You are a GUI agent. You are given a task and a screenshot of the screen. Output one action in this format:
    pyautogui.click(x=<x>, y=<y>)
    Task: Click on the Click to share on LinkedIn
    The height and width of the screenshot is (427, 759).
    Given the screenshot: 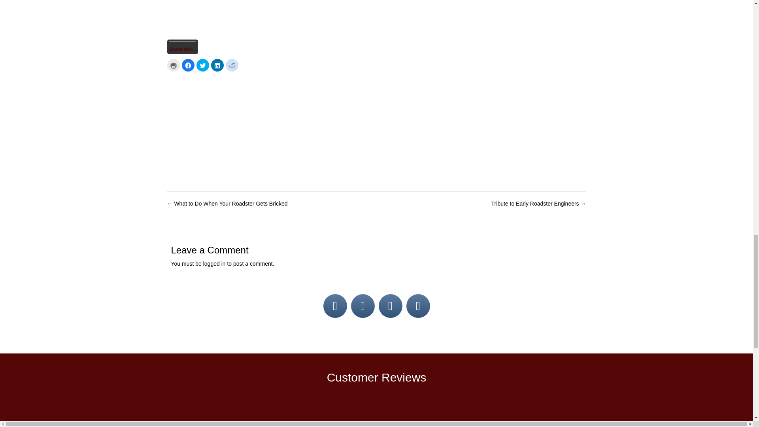 What is the action you would take?
    pyautogui.click(x=217, y=65)
    